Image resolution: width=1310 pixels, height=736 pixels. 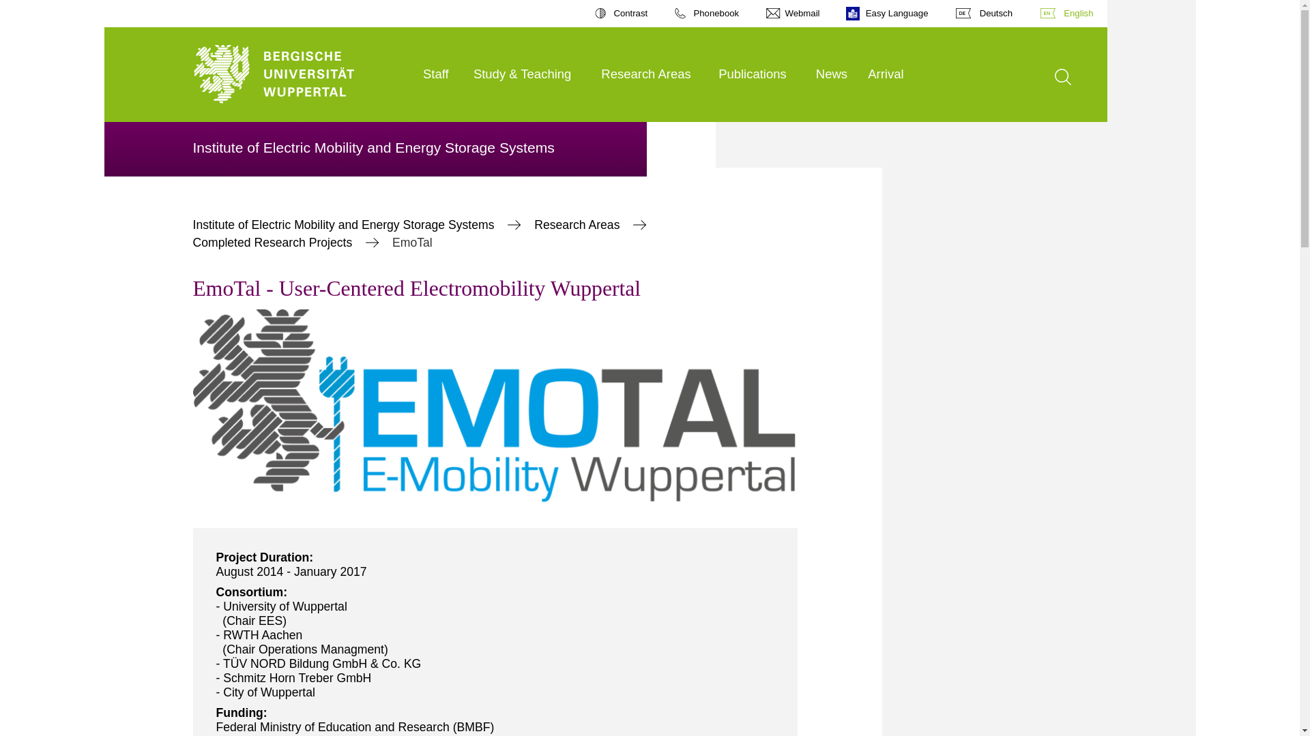 What do you see at coordinates (439, 75) in the screenshot?
I see `Staff` at bounding box center [439, 75].